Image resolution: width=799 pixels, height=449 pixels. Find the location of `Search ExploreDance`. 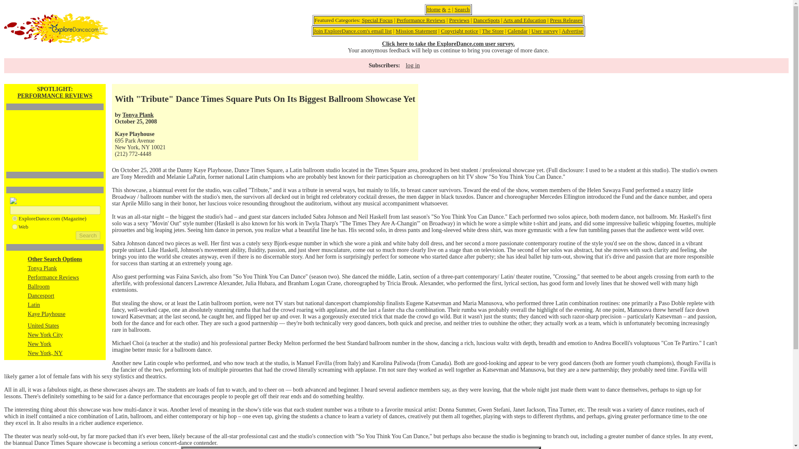

Search ExploreDance is located at coordinates (462, 9).